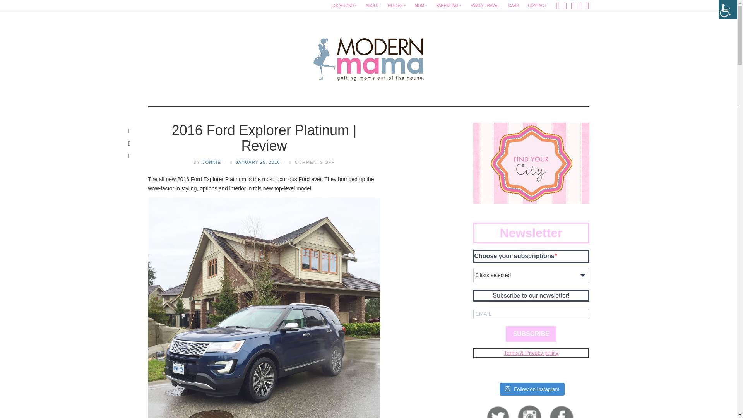  I want to click on Modern Mama, so click(368, 57).